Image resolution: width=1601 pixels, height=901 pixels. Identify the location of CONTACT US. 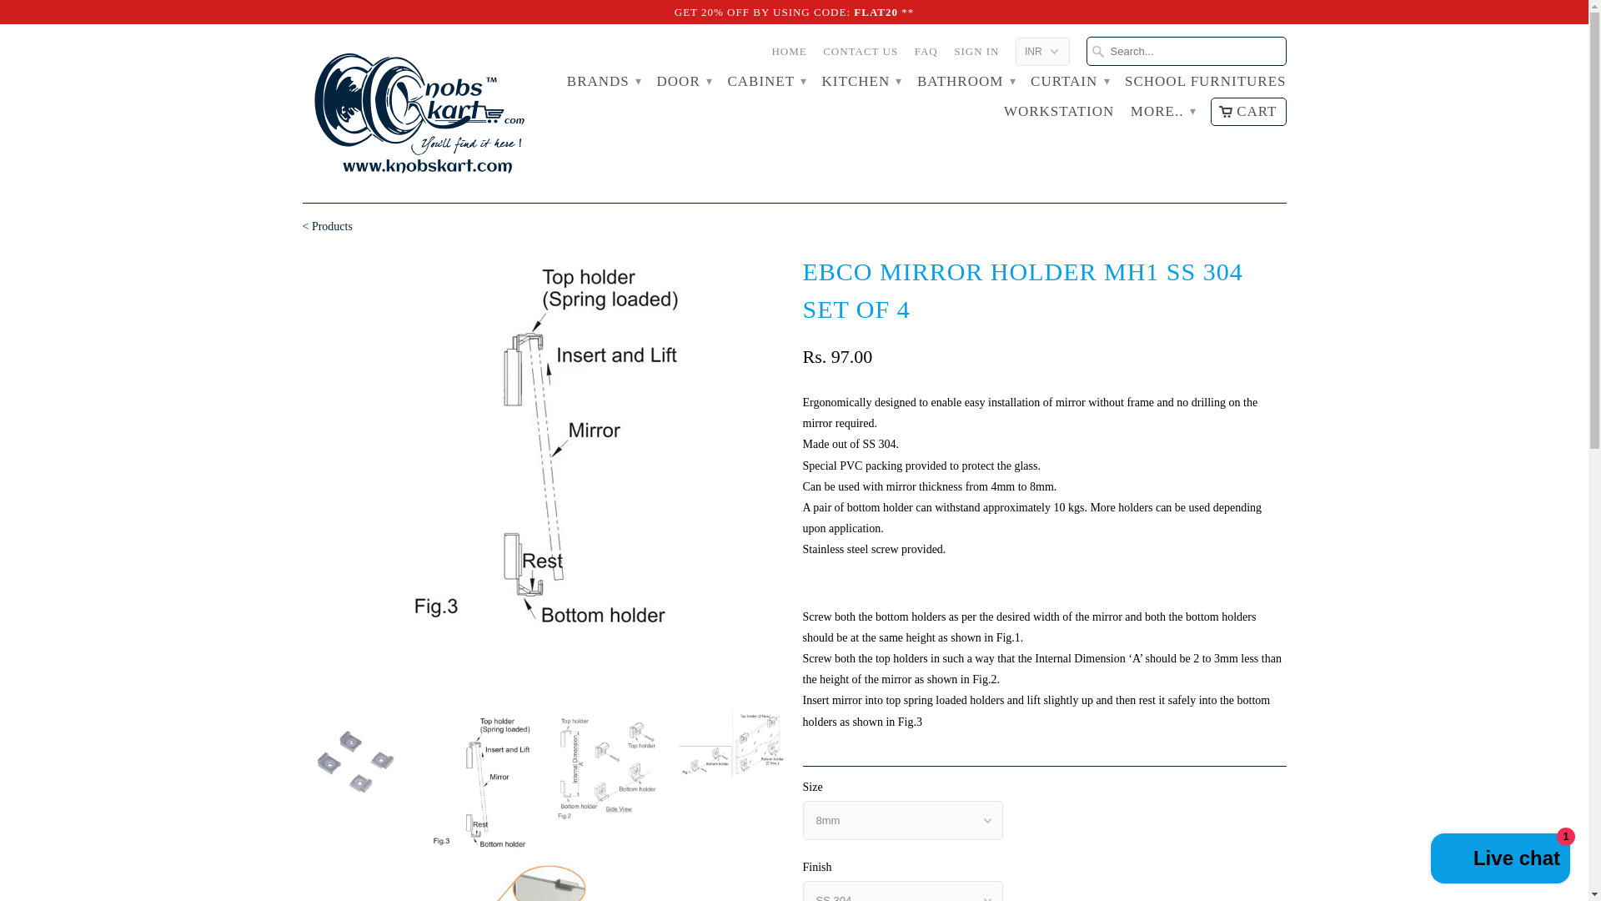
(861, 55).